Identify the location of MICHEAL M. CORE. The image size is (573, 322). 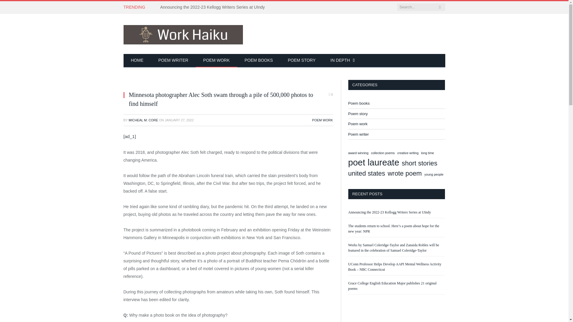
(143, 120).